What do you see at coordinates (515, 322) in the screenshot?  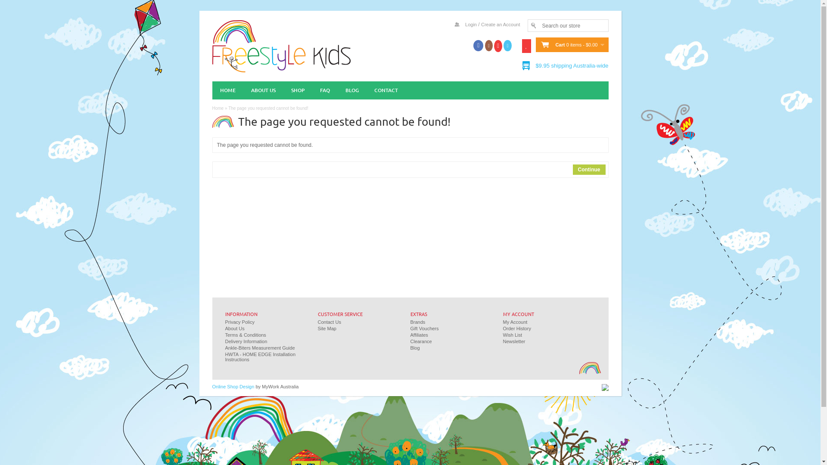 I see `My Account` at bounding box center [515, 322].